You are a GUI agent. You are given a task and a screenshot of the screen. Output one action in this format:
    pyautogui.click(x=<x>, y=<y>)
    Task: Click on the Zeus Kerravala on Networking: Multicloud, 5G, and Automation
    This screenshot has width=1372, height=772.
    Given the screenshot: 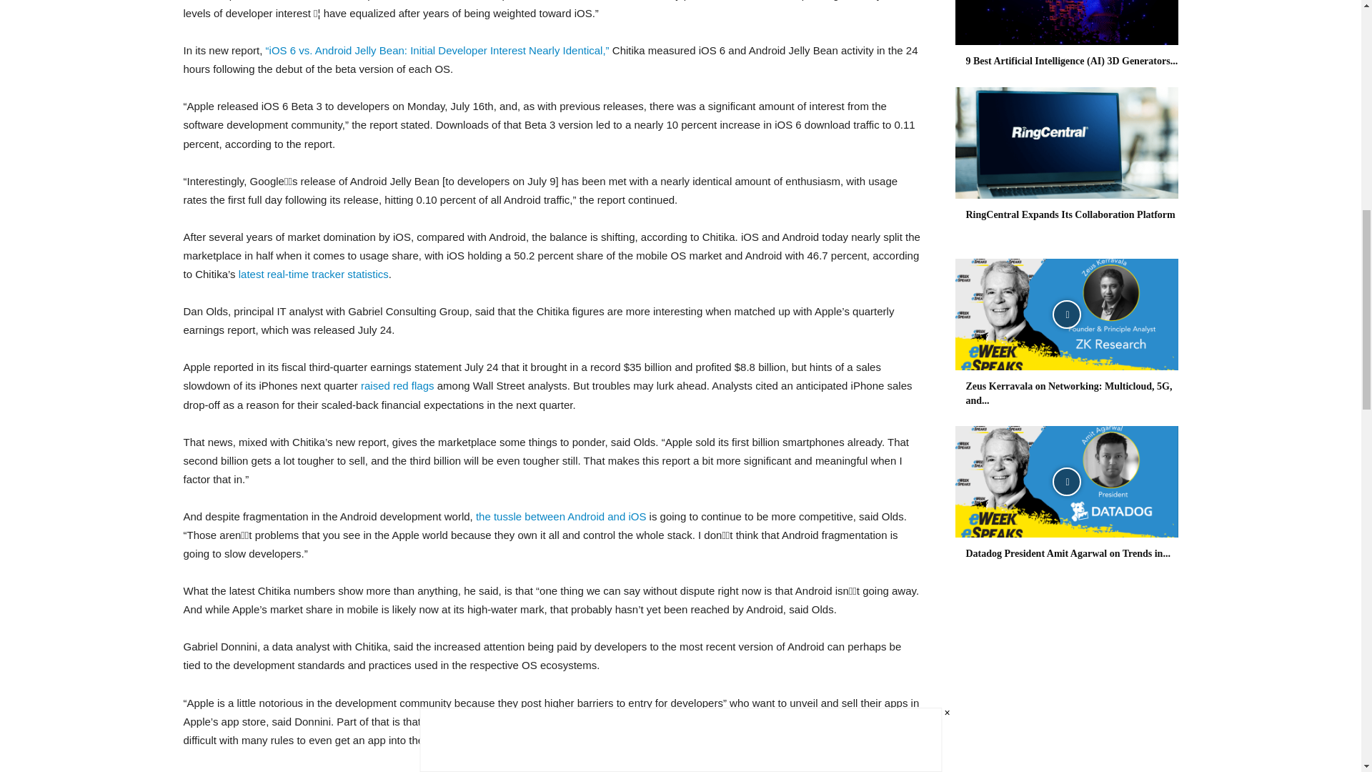 What is the action you would take?
    pyautogui.click(x=1069, y=393)
    